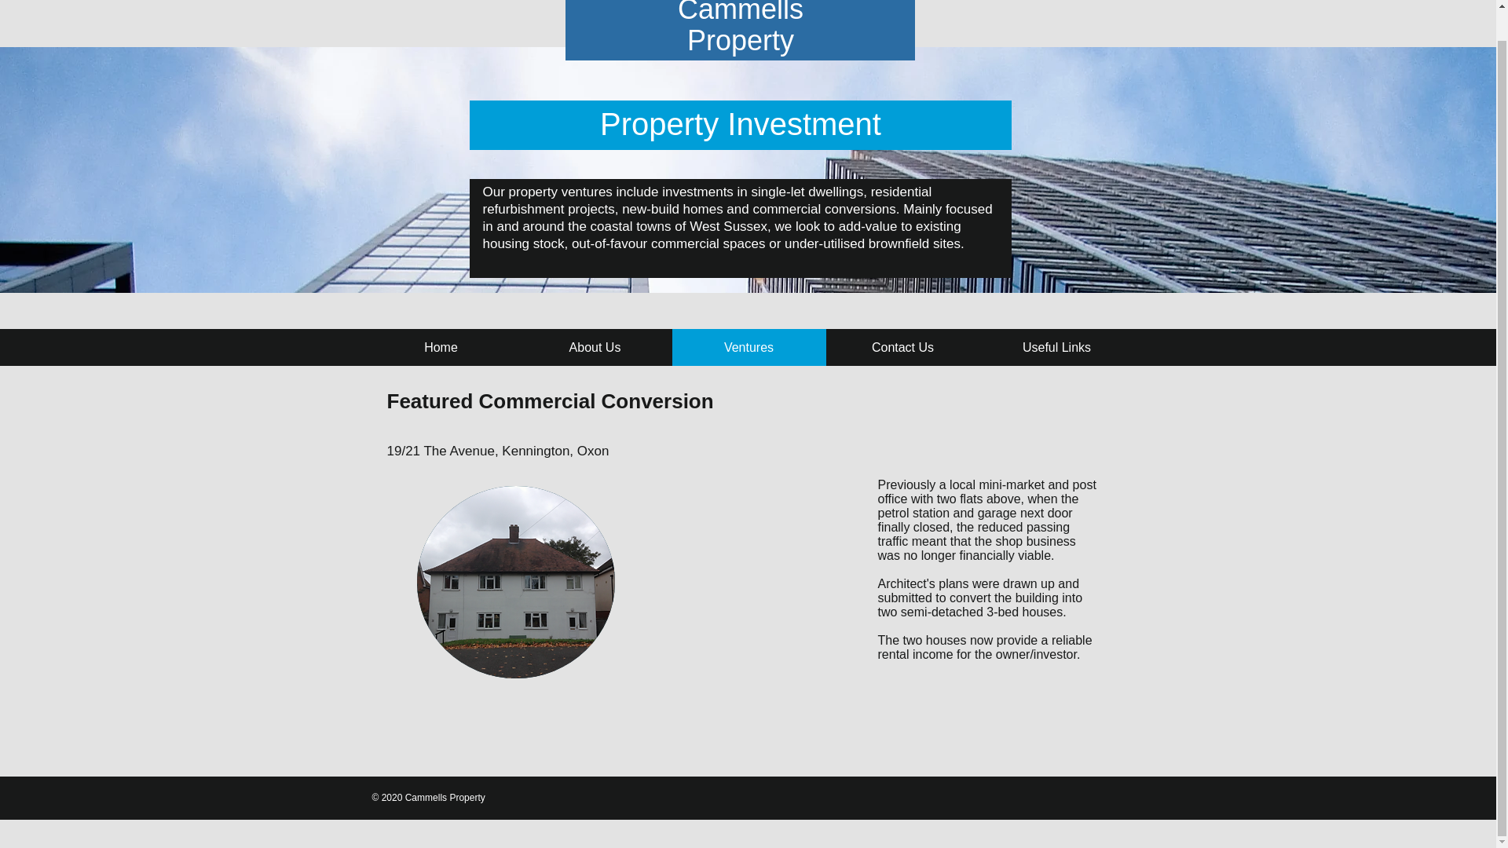 The height and width of the screenshot is (848, 1508). What do you see at coordinates (749, 347) in the screenshot?
I see `Ventures` at bounding box center [749, 347].